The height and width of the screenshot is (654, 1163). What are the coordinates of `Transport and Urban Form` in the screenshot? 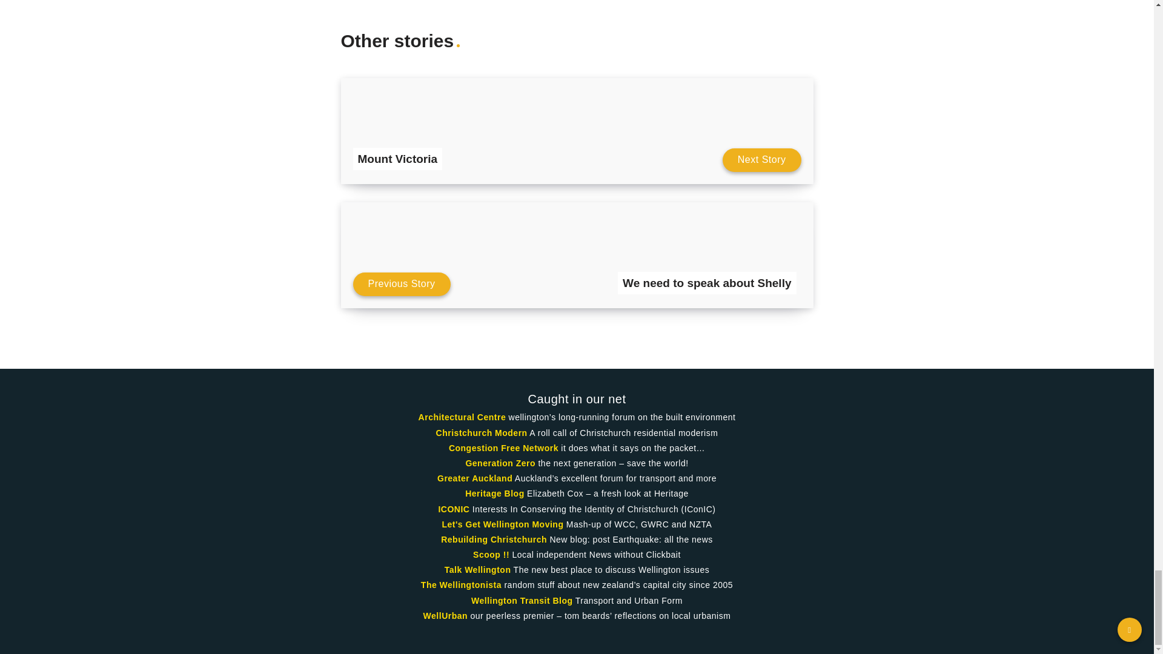 It's located at (522, 601).